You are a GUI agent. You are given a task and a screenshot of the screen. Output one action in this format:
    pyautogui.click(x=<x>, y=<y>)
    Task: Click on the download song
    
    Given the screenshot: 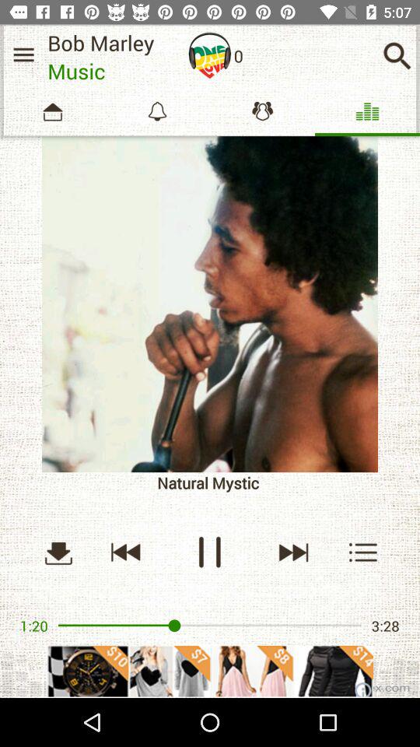 What is the action you would take?
    pyautogui.click(x=58, y=552)
    